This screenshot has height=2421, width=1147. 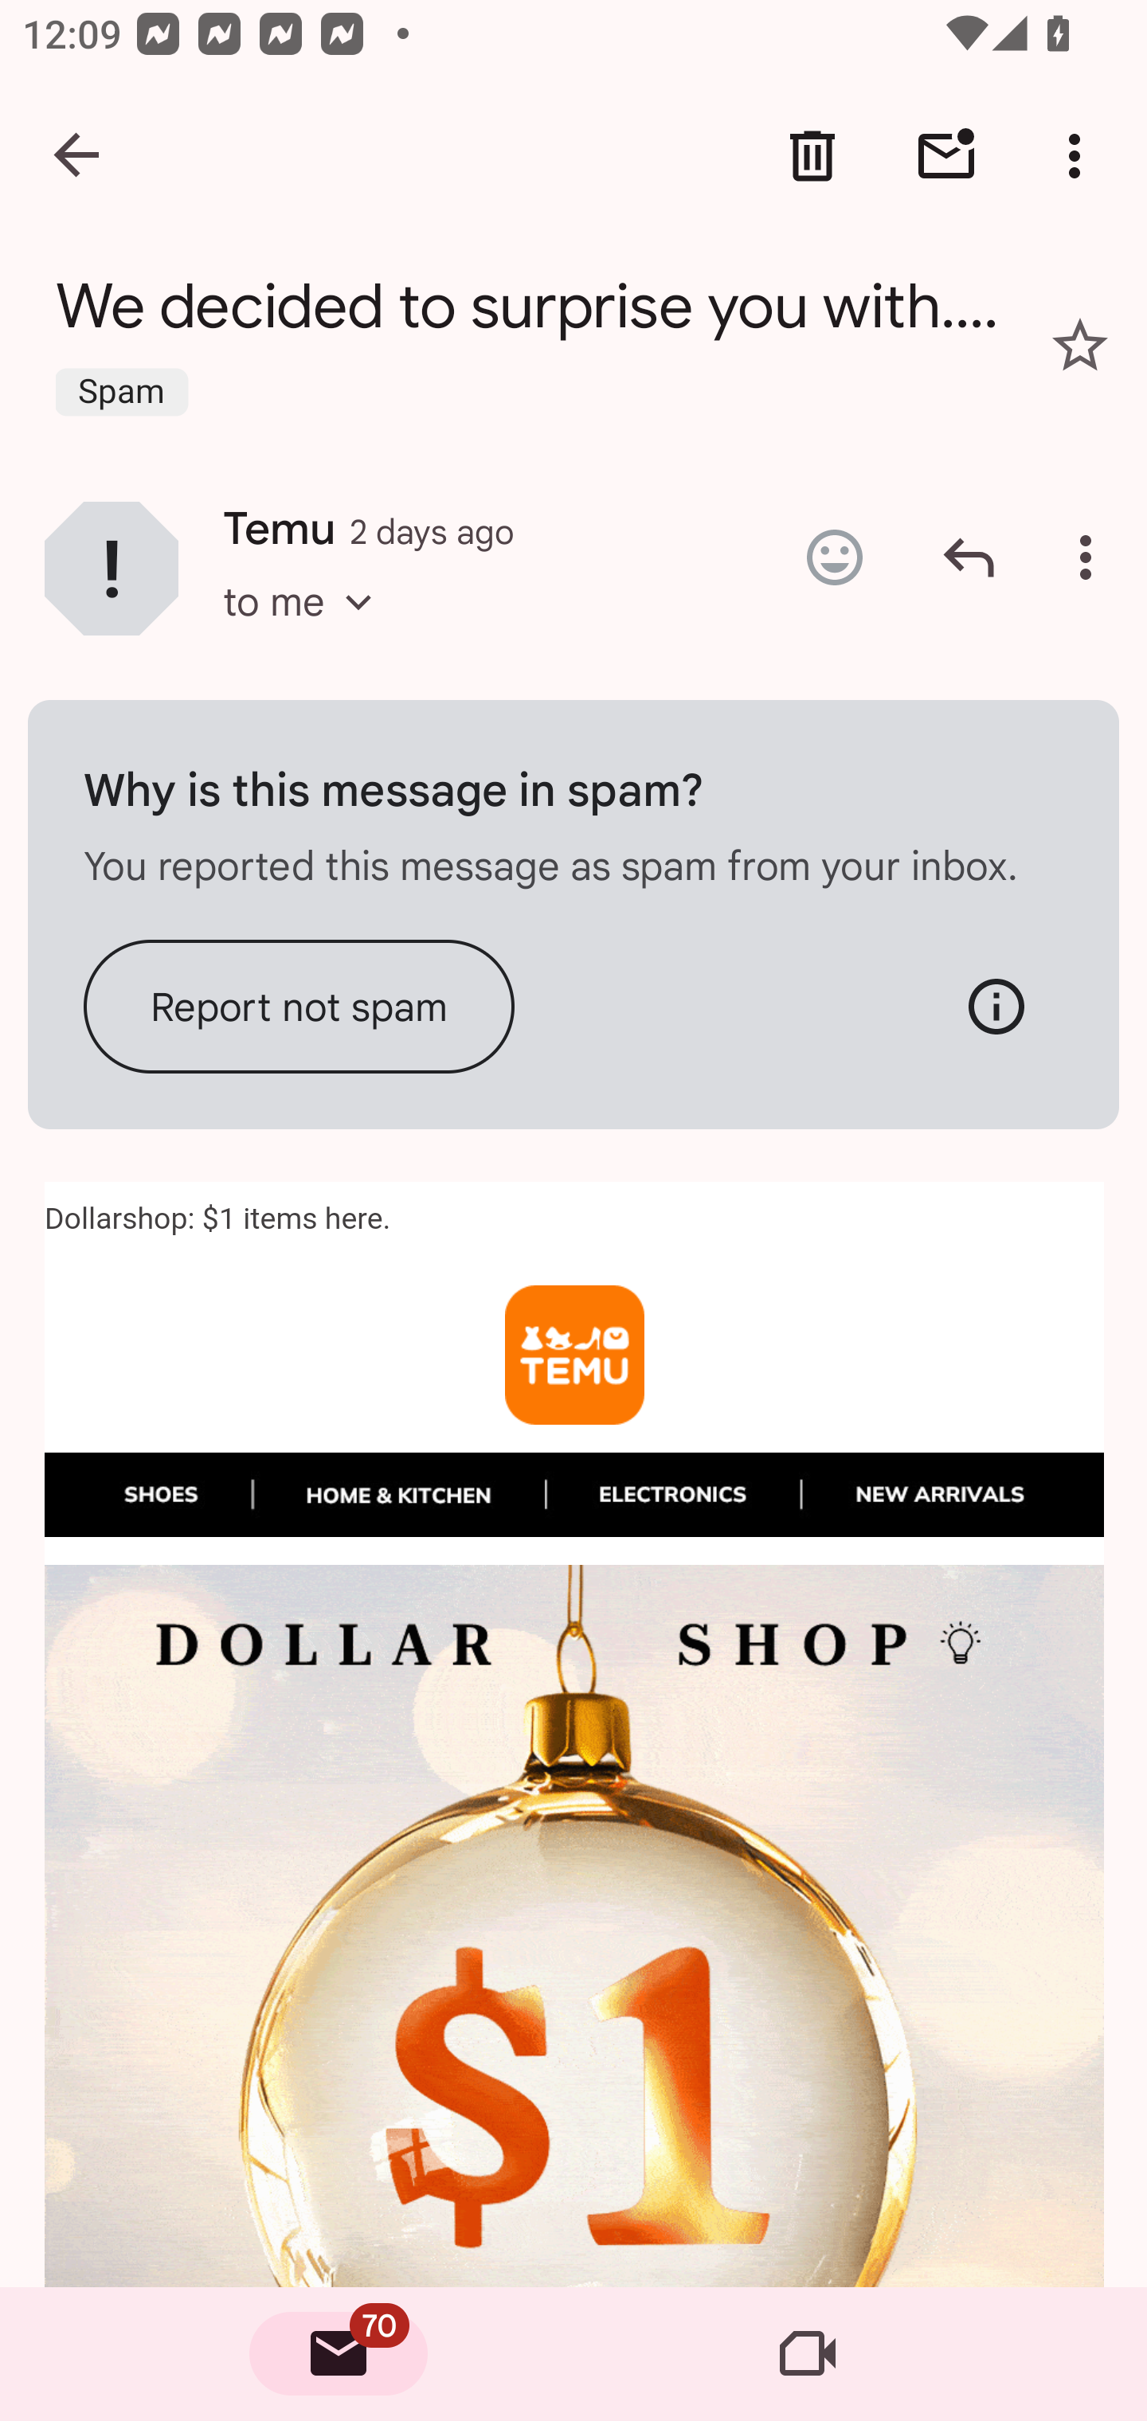 I want to click on Navigate up, so click(x=78, y=156).